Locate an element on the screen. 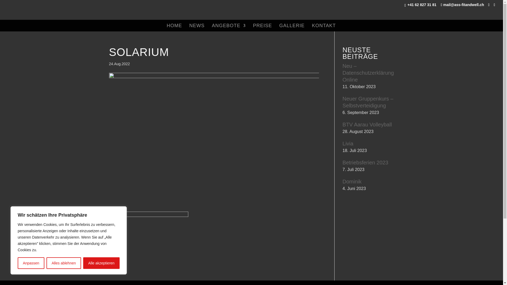  Dominik is located at coordinates (352, 181).